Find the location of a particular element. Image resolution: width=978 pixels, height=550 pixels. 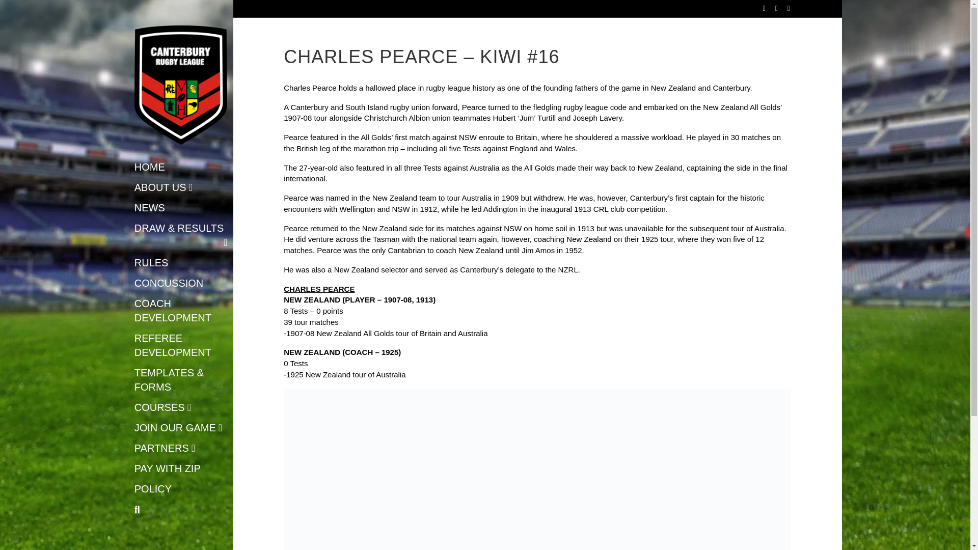

RULES is located at coordinates (152, 264).